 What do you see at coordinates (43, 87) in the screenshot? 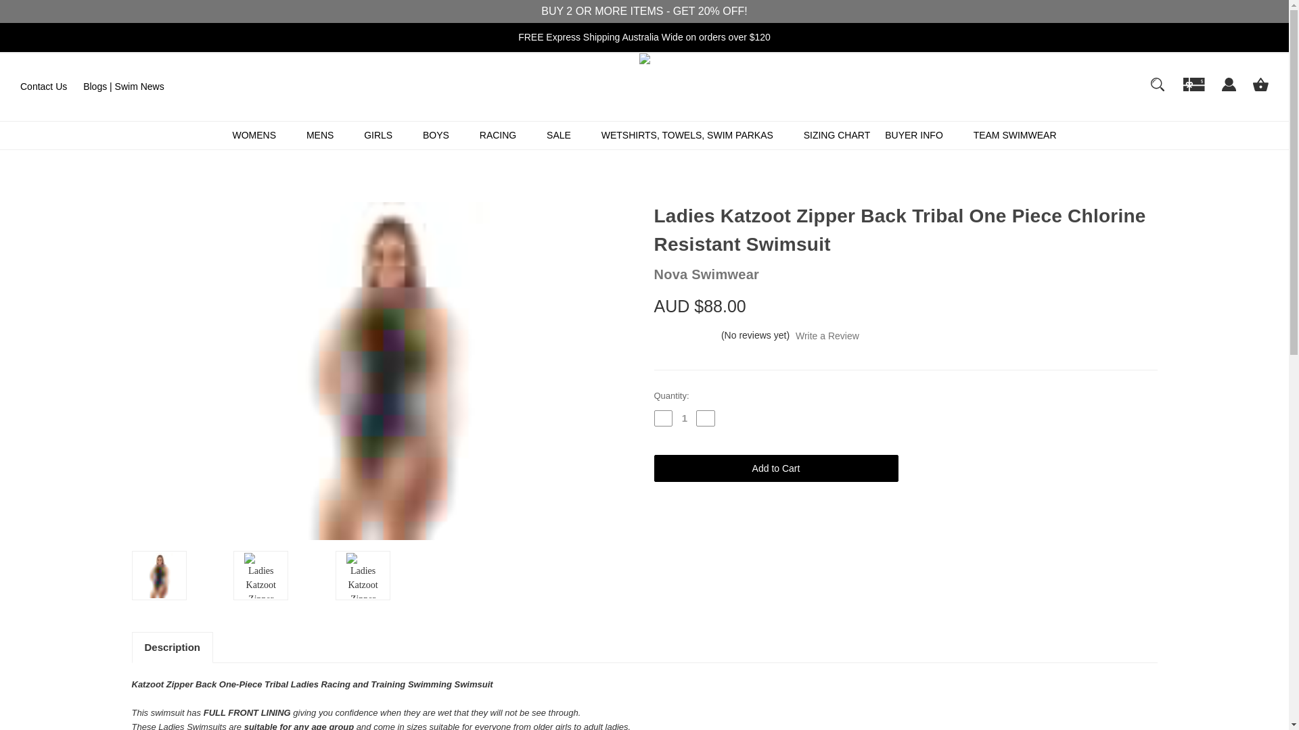
I see `Contact Us` at bounding box center [43, 87].